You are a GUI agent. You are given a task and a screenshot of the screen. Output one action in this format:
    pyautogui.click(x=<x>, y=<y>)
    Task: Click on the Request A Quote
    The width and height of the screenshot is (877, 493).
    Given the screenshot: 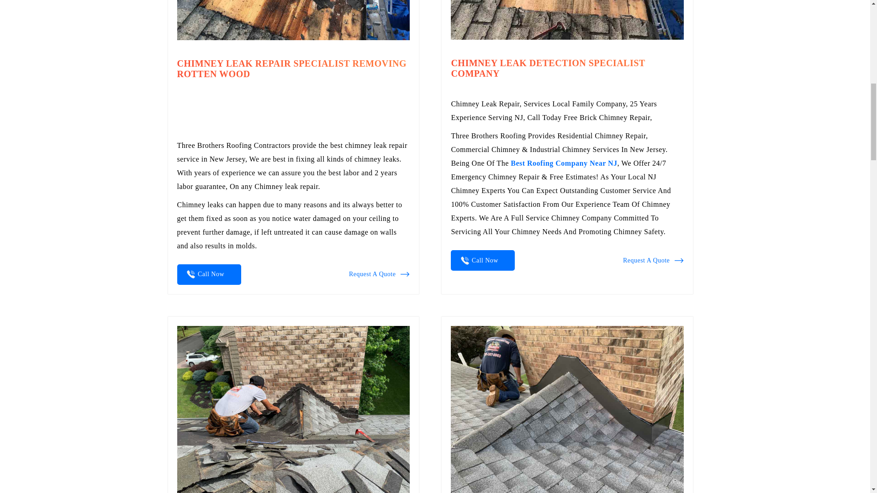 What is the action you would take?
    pyautogui.click(x=379, y=274)
    